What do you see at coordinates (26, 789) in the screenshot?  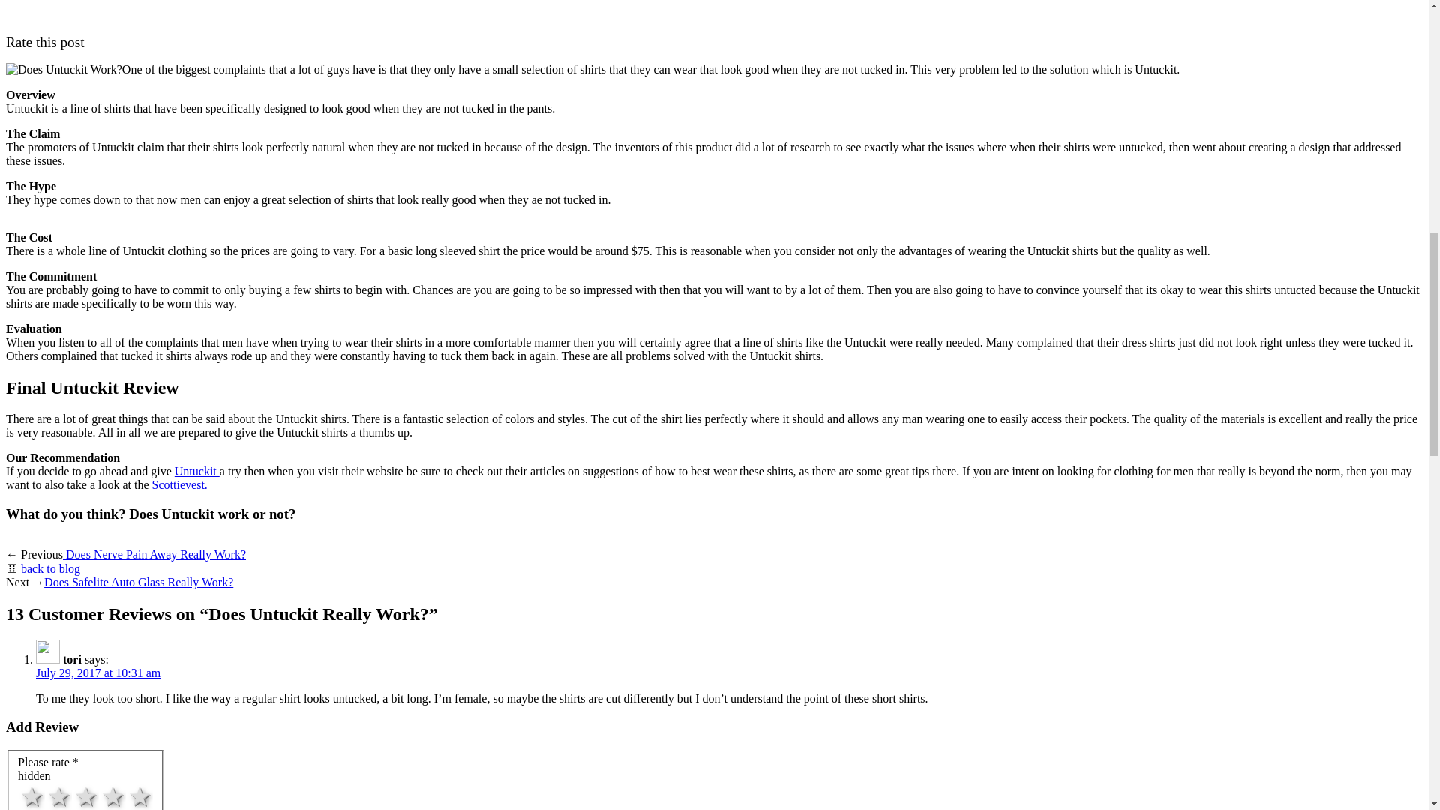 I see `2` at bounding box center [26, 789].